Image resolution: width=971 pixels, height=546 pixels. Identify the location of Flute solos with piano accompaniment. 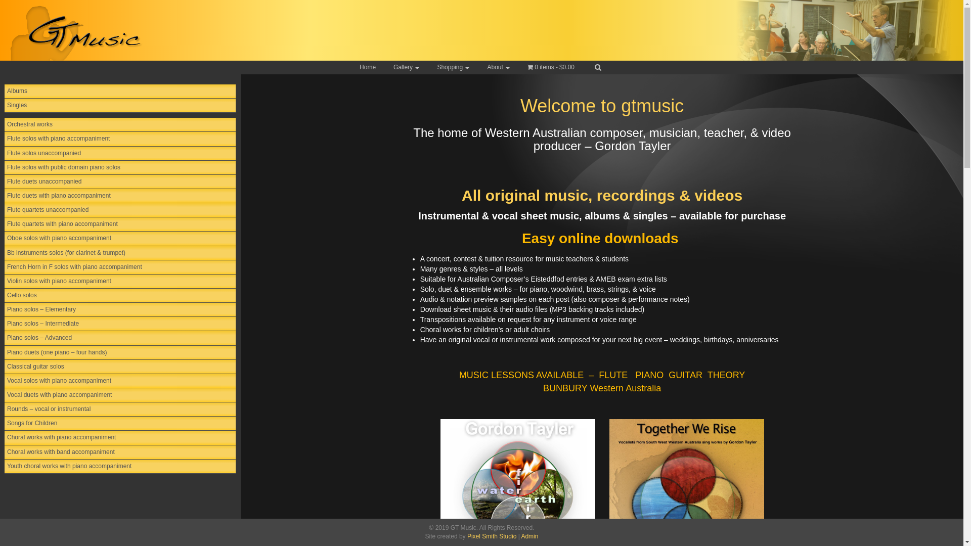
(120, 139).